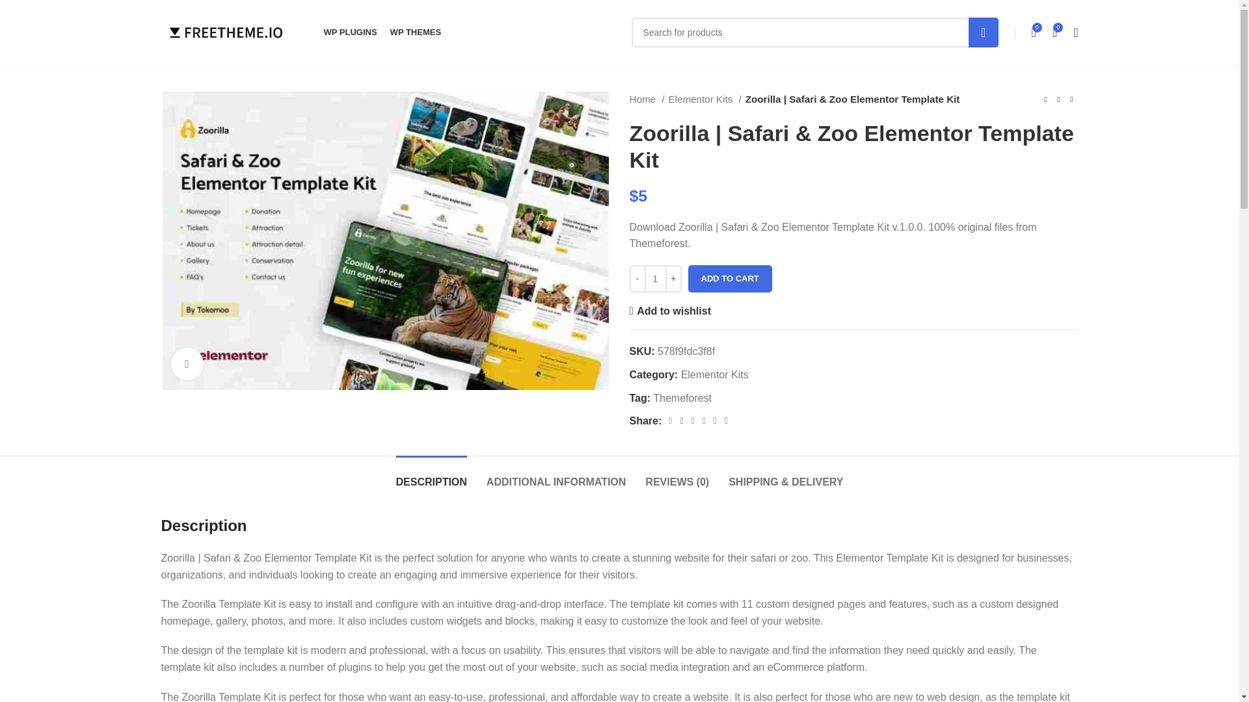 The image size is (1249, 702). What do you see at coordinates (647, 99) in the screenshot?
I see `Home` at bounding box center [647, 99].